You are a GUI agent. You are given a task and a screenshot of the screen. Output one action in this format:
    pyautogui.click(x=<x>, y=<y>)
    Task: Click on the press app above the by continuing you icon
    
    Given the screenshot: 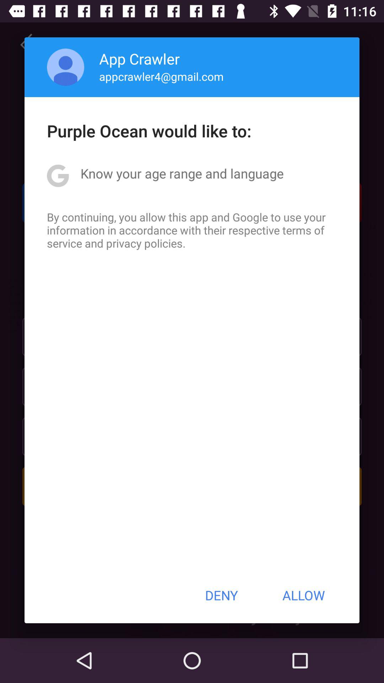 What is the action you would take?
    pyautogui.click(x=182, y=173)
    